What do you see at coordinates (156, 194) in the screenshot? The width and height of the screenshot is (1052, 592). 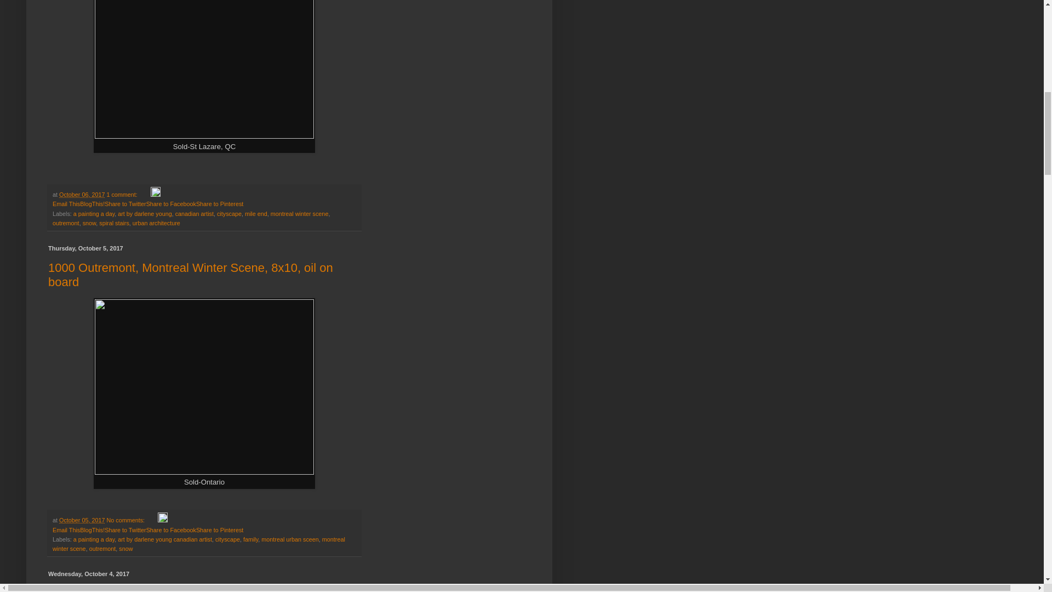 I see `Edit Post` at bounding box center [156, 194].